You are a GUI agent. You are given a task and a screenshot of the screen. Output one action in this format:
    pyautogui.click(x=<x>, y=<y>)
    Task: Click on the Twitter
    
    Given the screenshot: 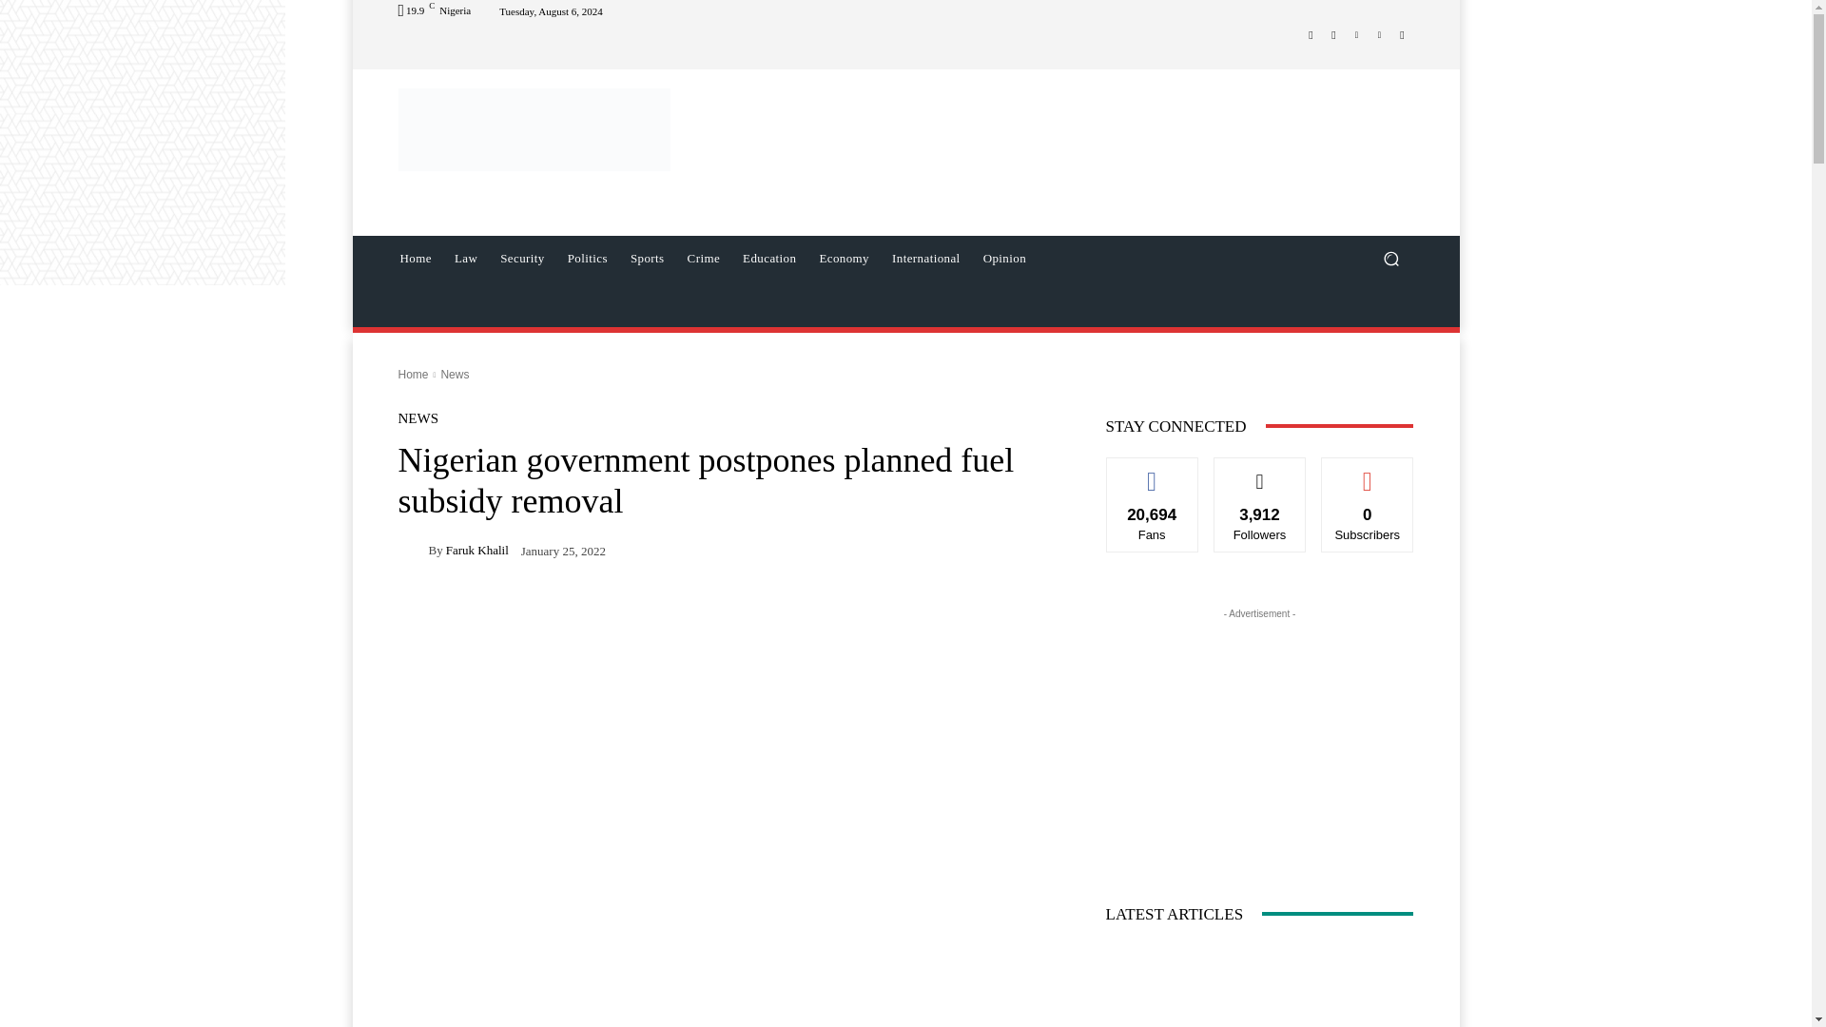 What is the action you would take?
    pyautogui.click(x=1356, y=33)
    